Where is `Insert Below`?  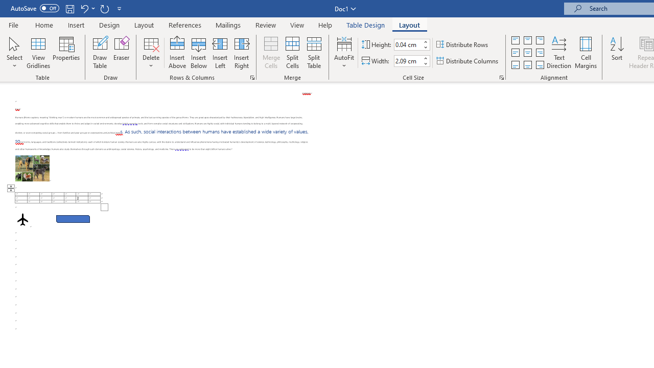 Insert Below is located at coordinates (198, 52).